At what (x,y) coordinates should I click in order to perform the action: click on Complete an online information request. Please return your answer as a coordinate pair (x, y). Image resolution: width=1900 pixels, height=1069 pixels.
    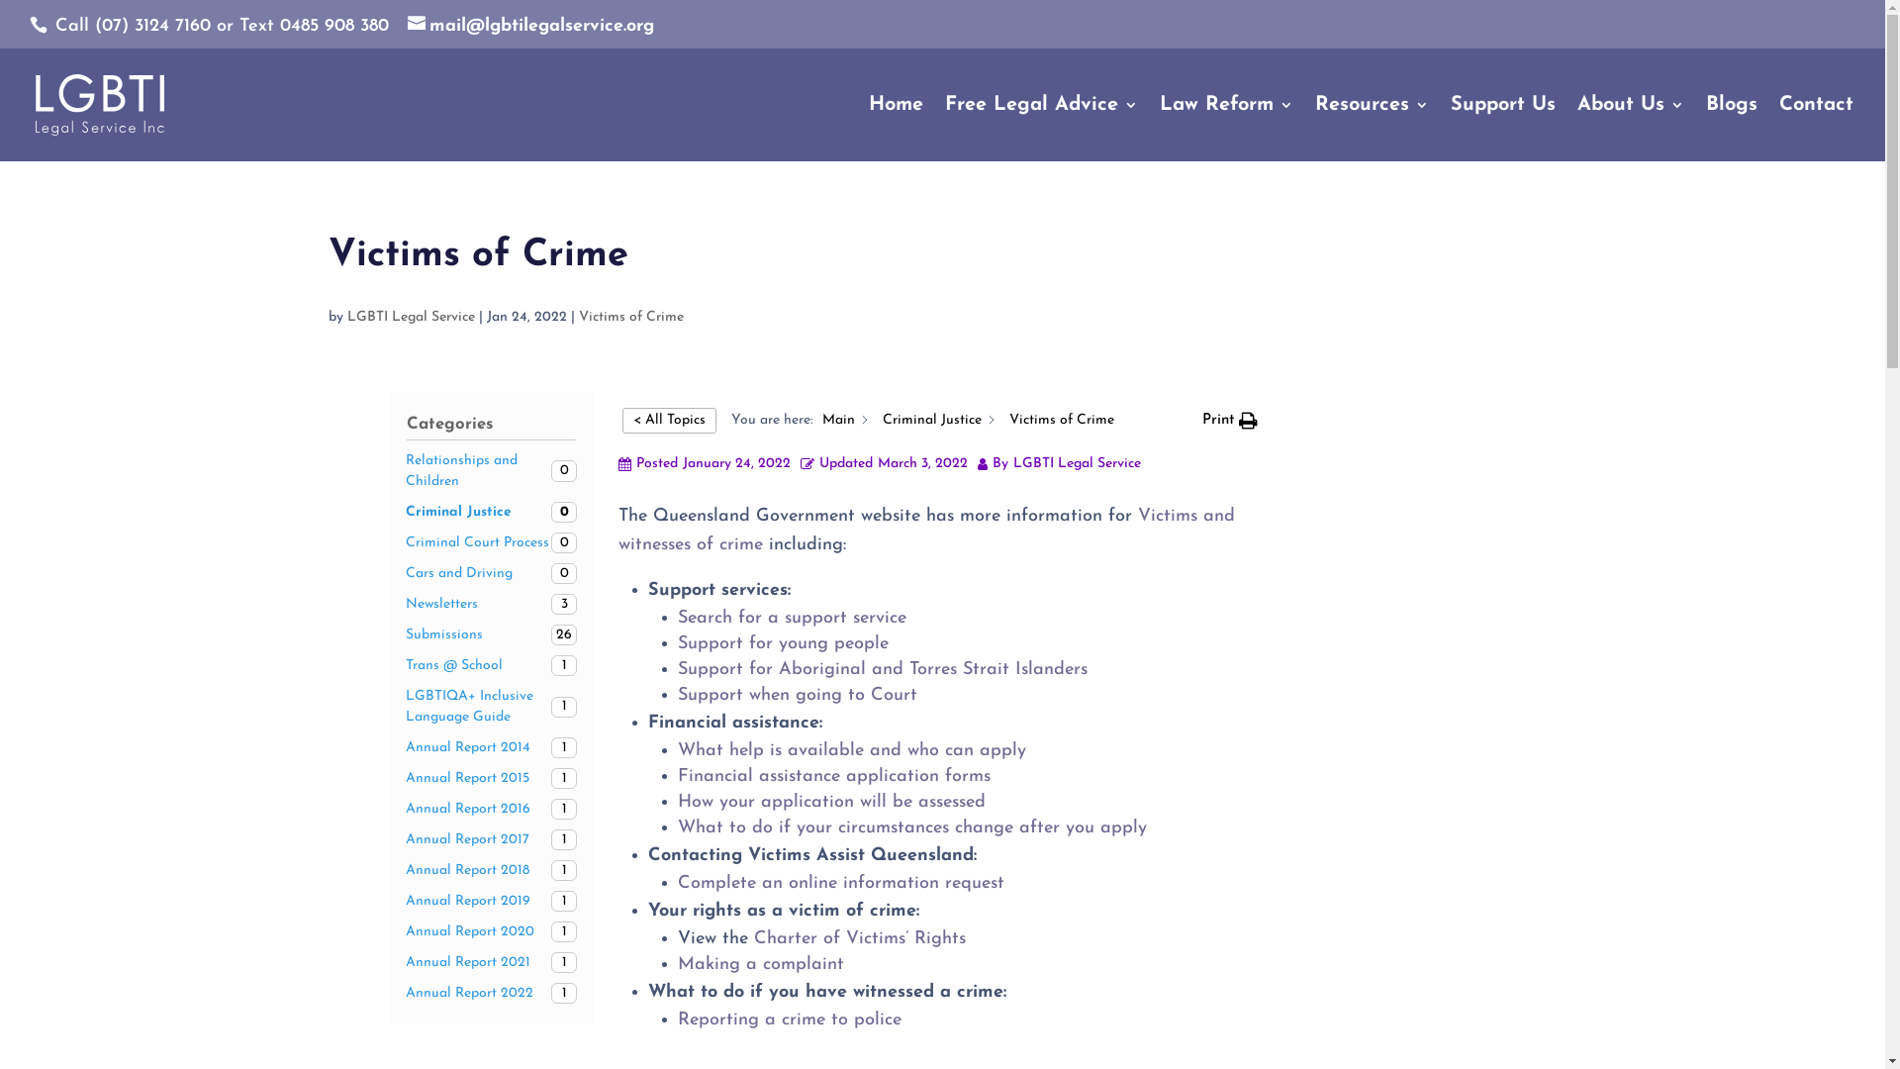
    Looking at the image, I should click on (839, 883).